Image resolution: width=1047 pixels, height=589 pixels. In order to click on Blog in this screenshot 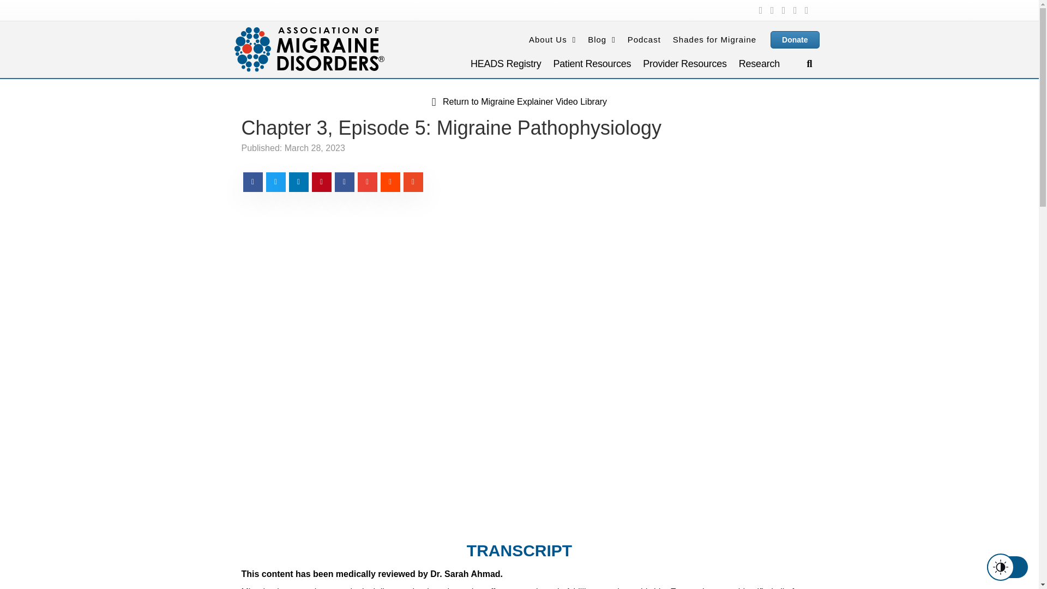, I will do `click(601, 39)`.